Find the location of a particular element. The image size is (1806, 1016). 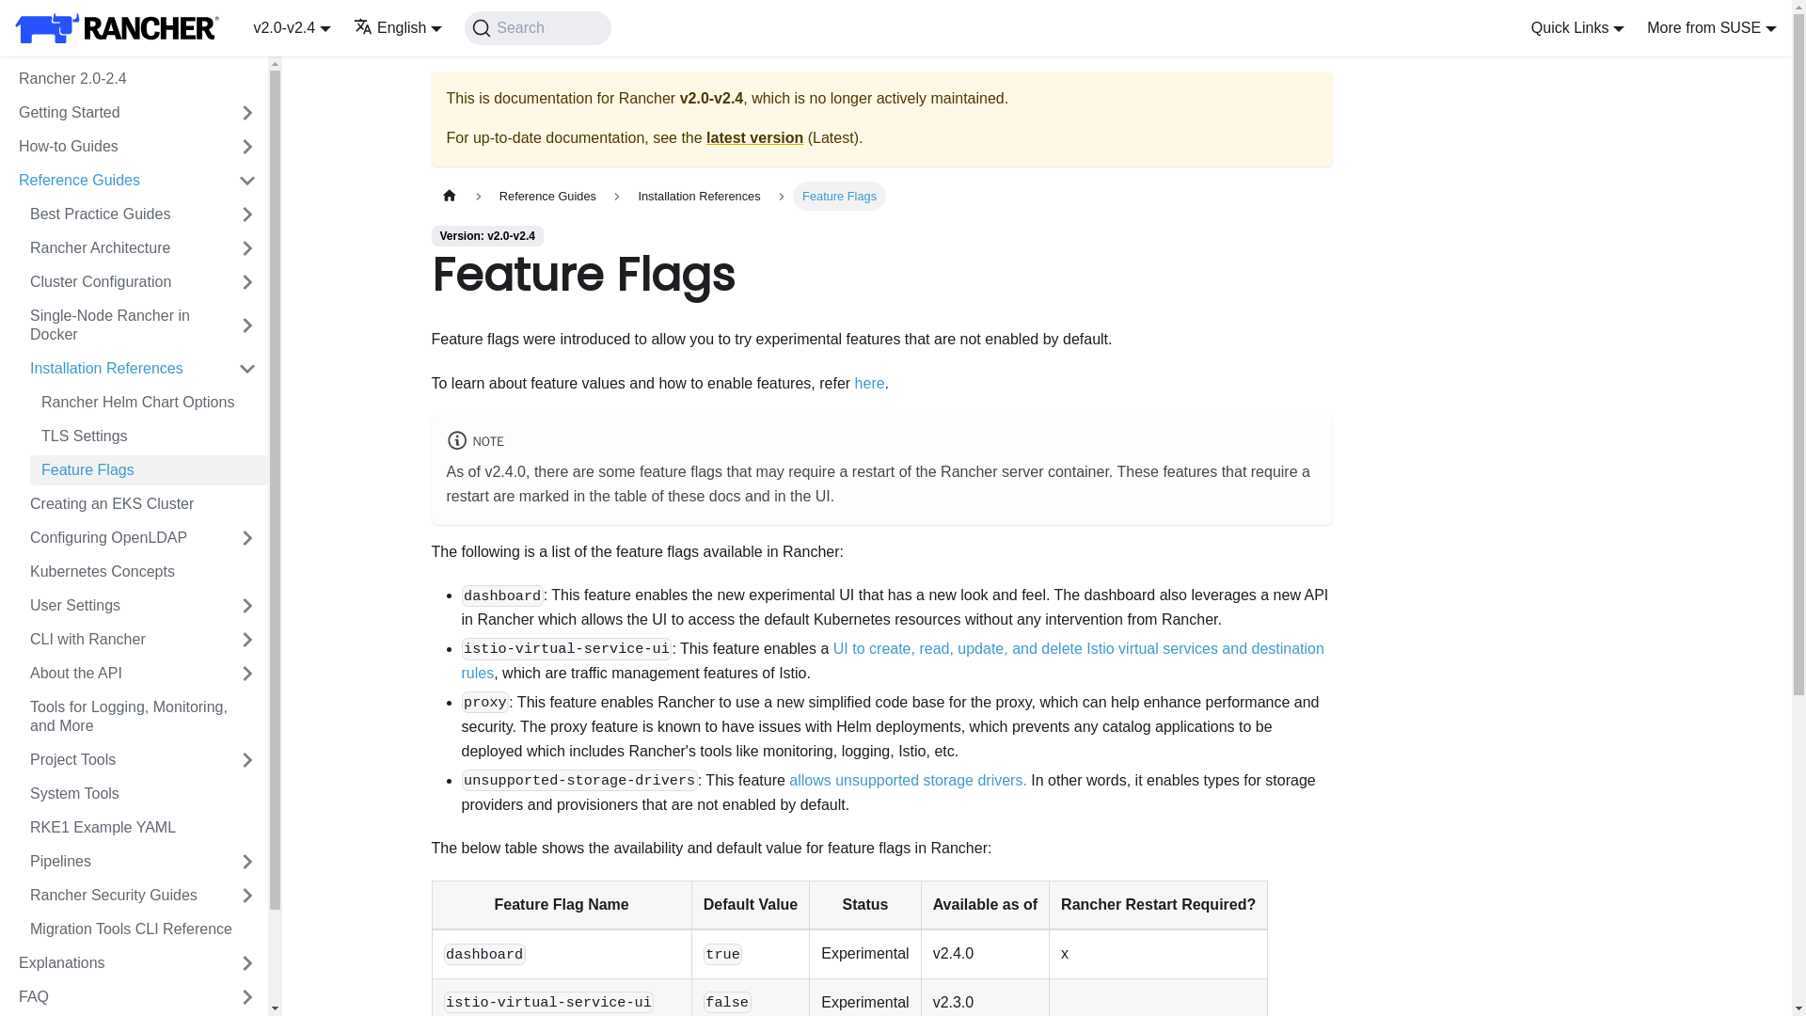

Reference Guides is located at coordinates (117, 181).